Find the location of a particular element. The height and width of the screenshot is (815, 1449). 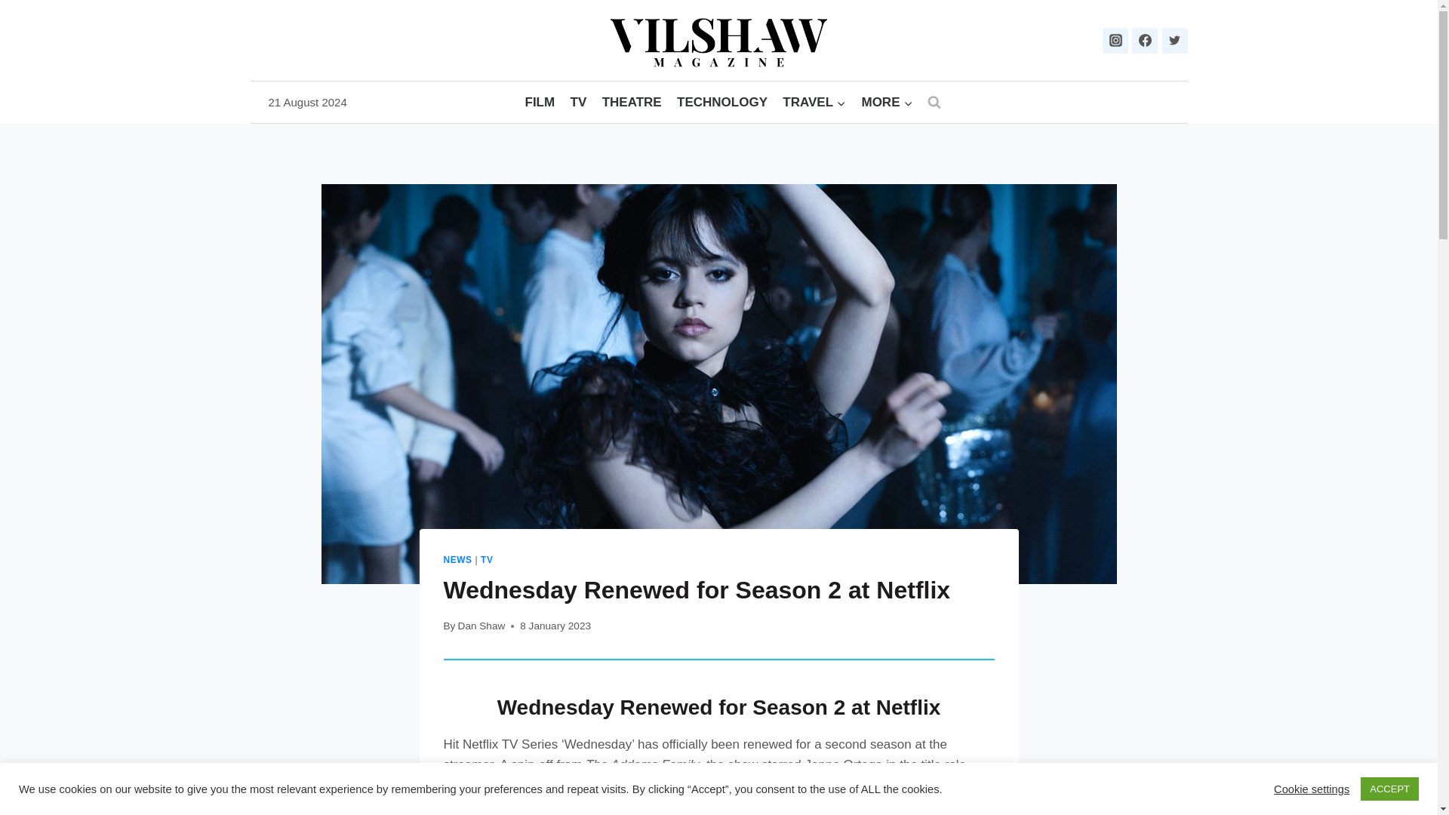

TECHNOLOGY is located at coordinates (722, 103).